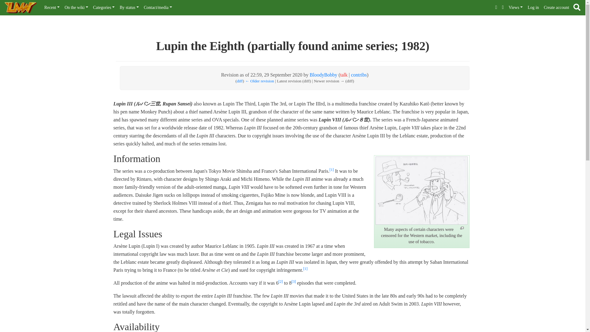 The image size is (590, 332). What do you see at coordinates (104, 8) in the screenshot?
I see `Categories` at bounding box center [104, 8].